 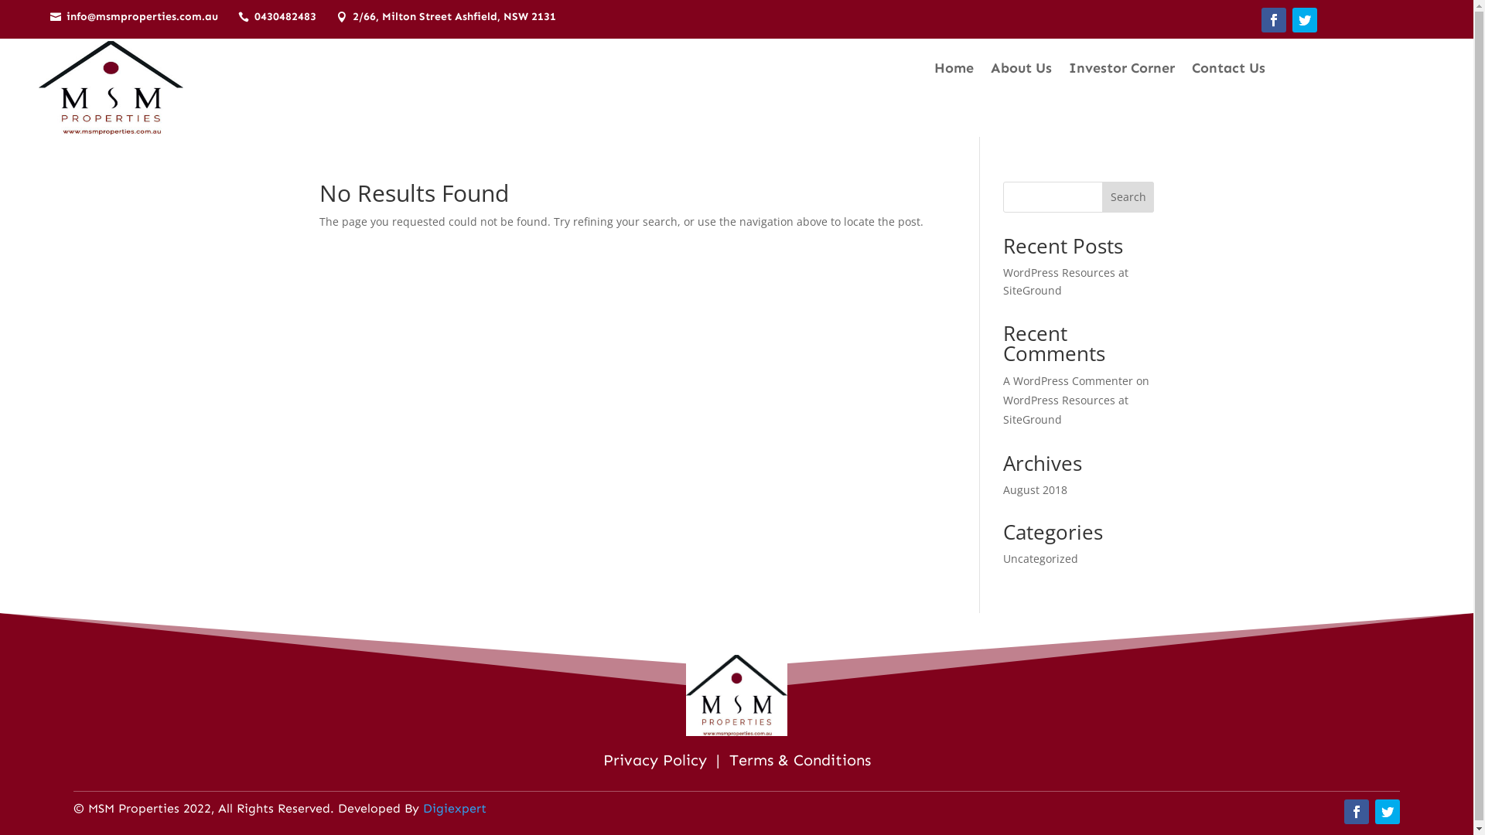 I want to click on Uncategorized, so click(x=1041, y=558).